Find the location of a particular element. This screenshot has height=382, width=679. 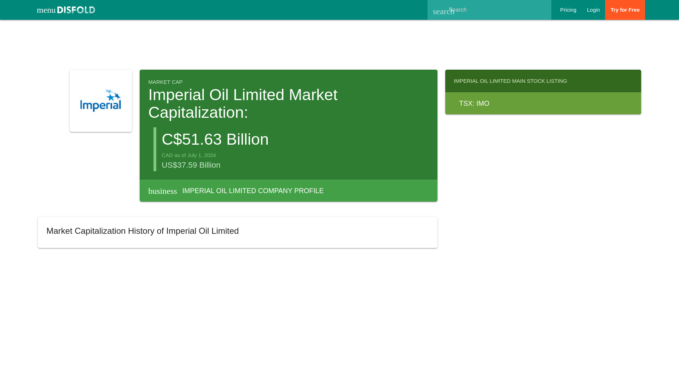

menu is located at coordinates (339, 44).